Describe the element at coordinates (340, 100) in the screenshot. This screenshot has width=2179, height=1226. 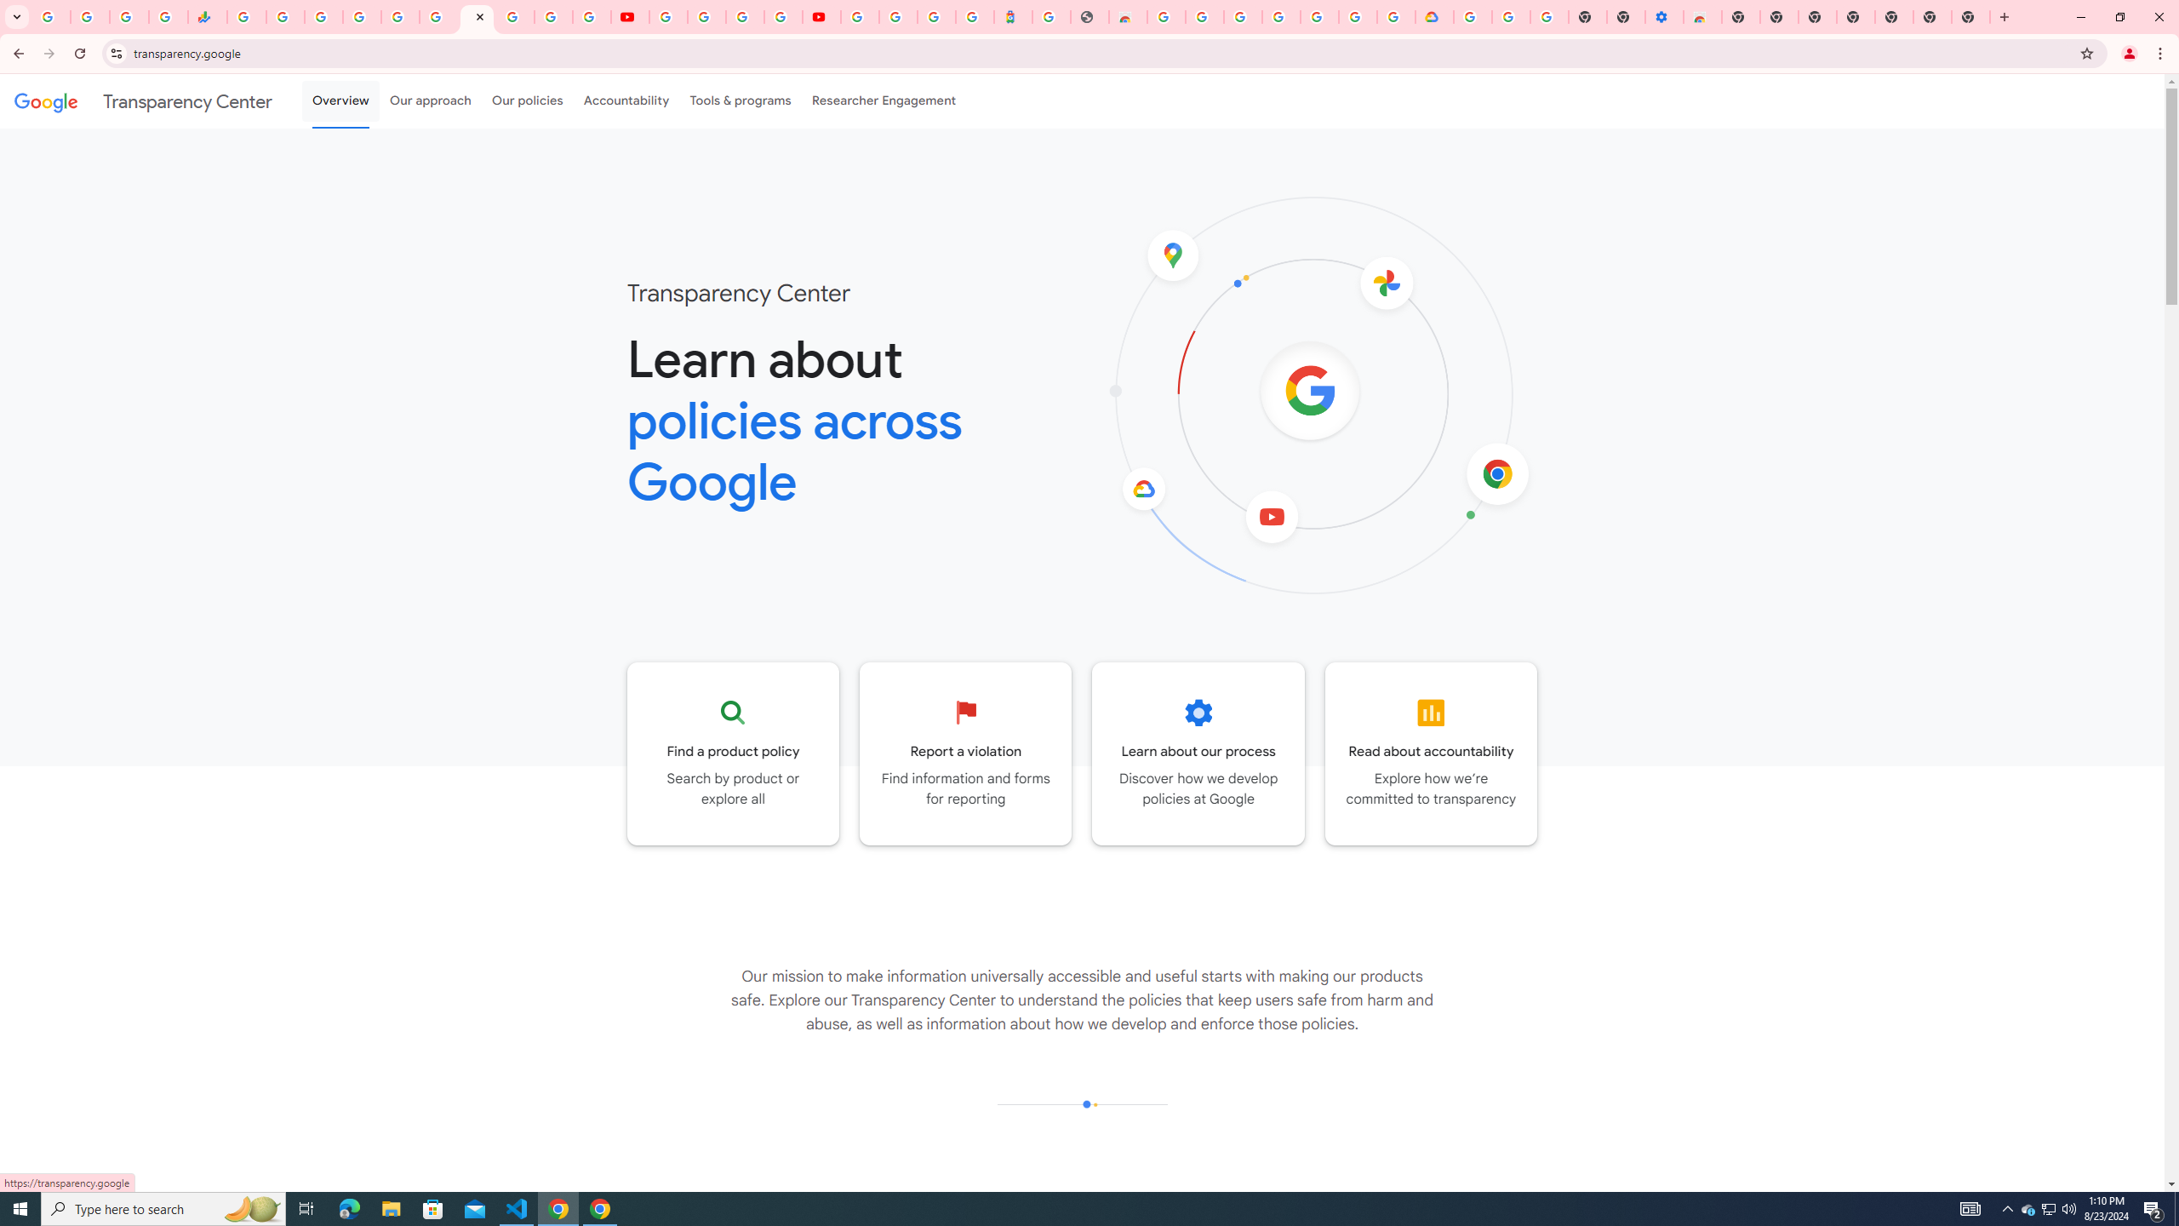
I see `Overview` at that location.